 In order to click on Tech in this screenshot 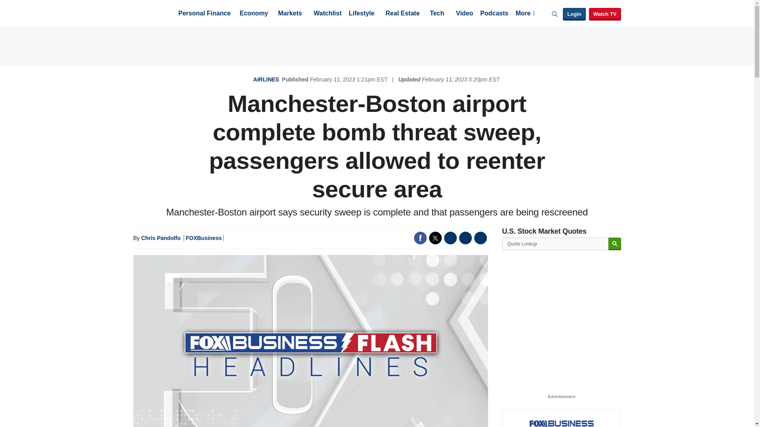, I will do `click(437, 14)`.